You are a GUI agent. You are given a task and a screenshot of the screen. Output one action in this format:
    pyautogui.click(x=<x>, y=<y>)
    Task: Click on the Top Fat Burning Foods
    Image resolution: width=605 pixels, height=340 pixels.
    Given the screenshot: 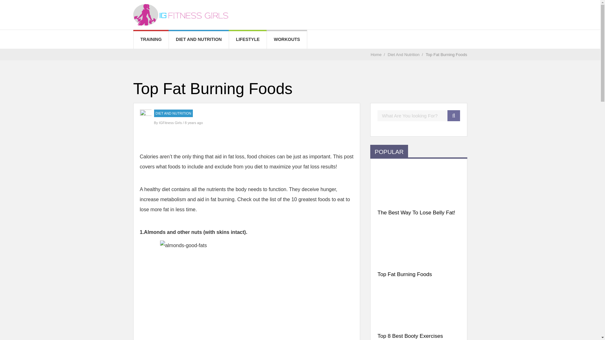 What is the action you would take?
    pyautogui.click(x=418, y=275)
    